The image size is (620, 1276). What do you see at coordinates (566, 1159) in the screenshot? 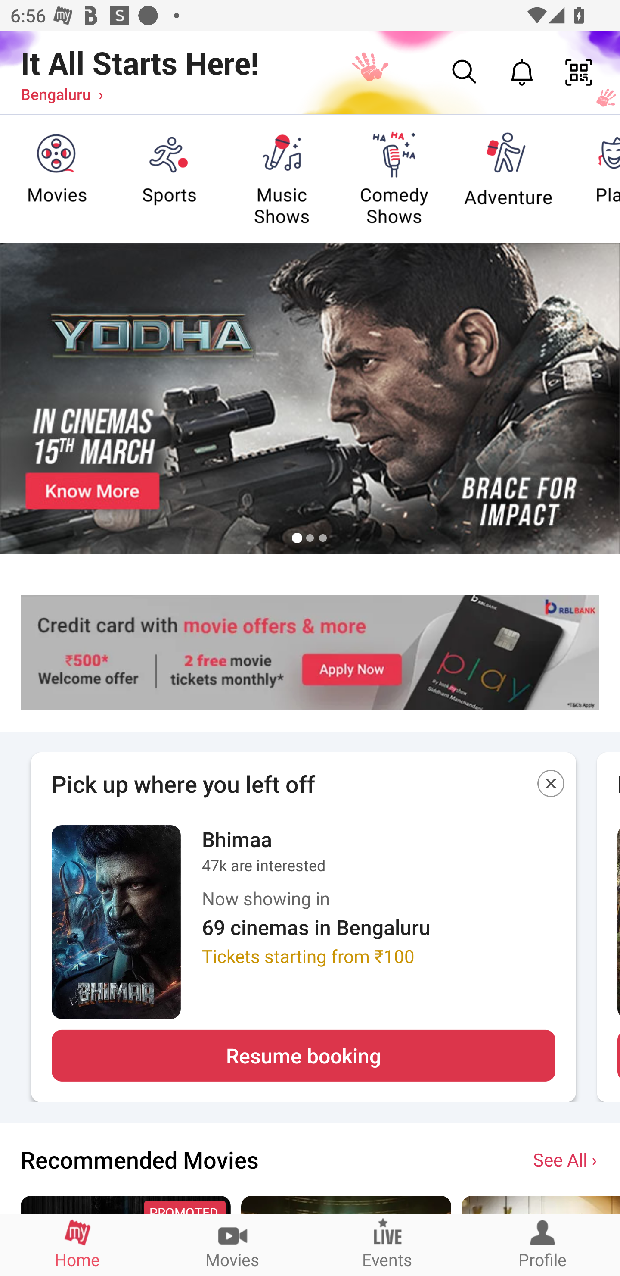
I see `See All ›` at bounding box center [566, 1159].